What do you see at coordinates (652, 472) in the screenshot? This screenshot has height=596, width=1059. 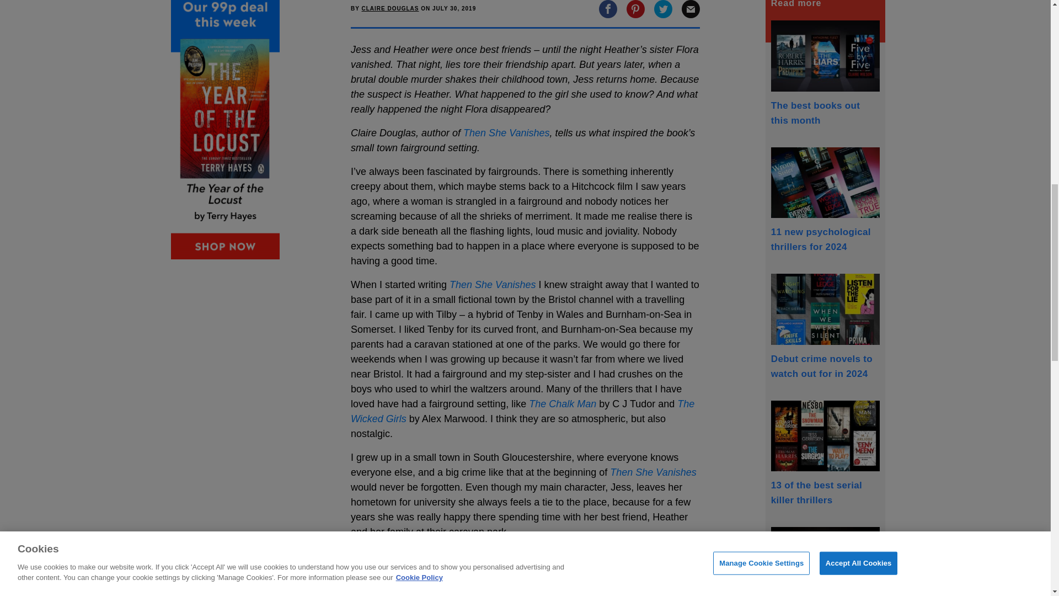 I see `Then She Vanishes` at bounding box center [652, 472].